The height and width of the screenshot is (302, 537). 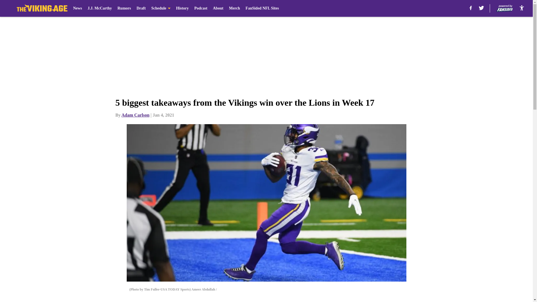 What do you see at coordinates (218, 8) in the screenshot?
I see `About` at bounding box center [218, 8].